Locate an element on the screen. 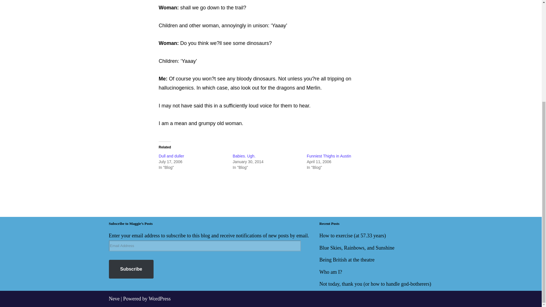  Blue Skies, Rainbows, and Sunshine is located at coordinates (357, 248).